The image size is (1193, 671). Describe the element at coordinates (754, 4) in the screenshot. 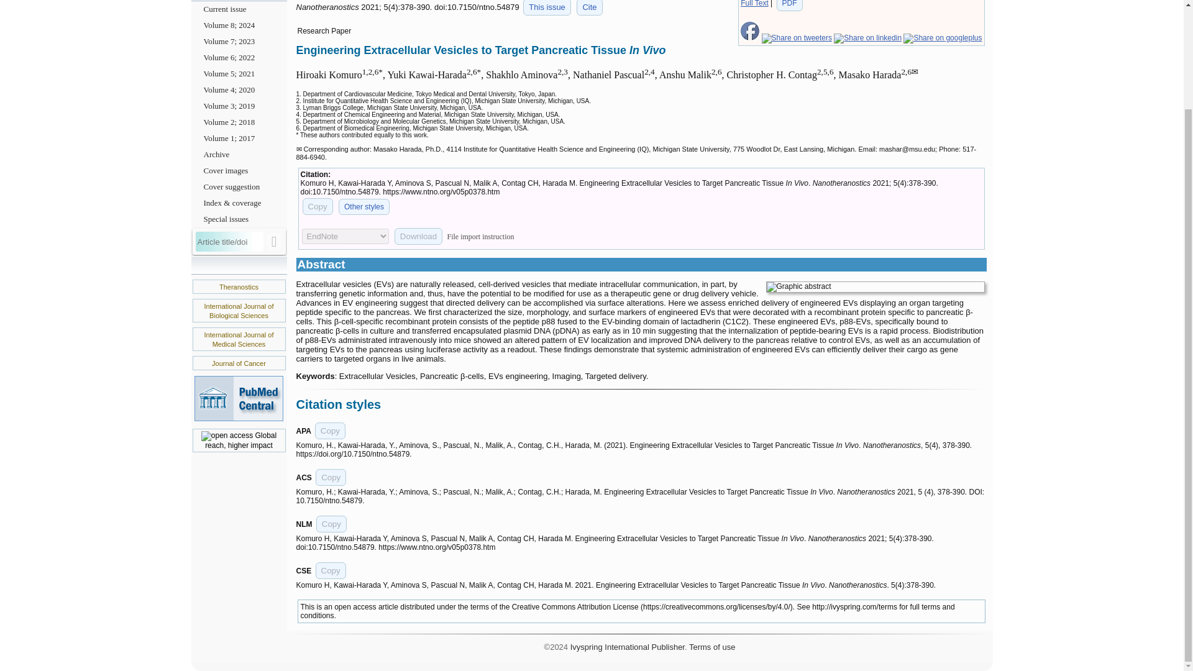

I see `Full Text` at that location.